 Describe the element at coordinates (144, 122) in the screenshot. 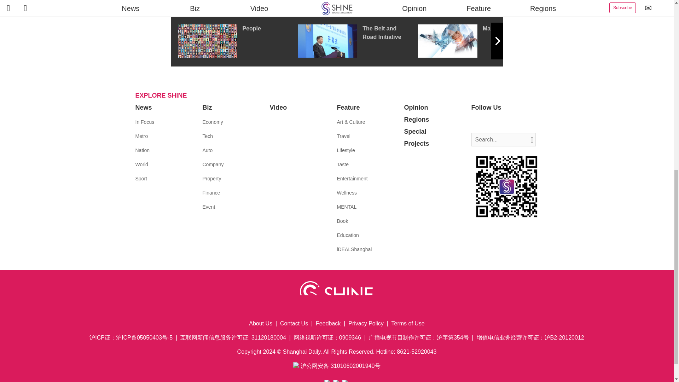

I see `In Focus` at that location.